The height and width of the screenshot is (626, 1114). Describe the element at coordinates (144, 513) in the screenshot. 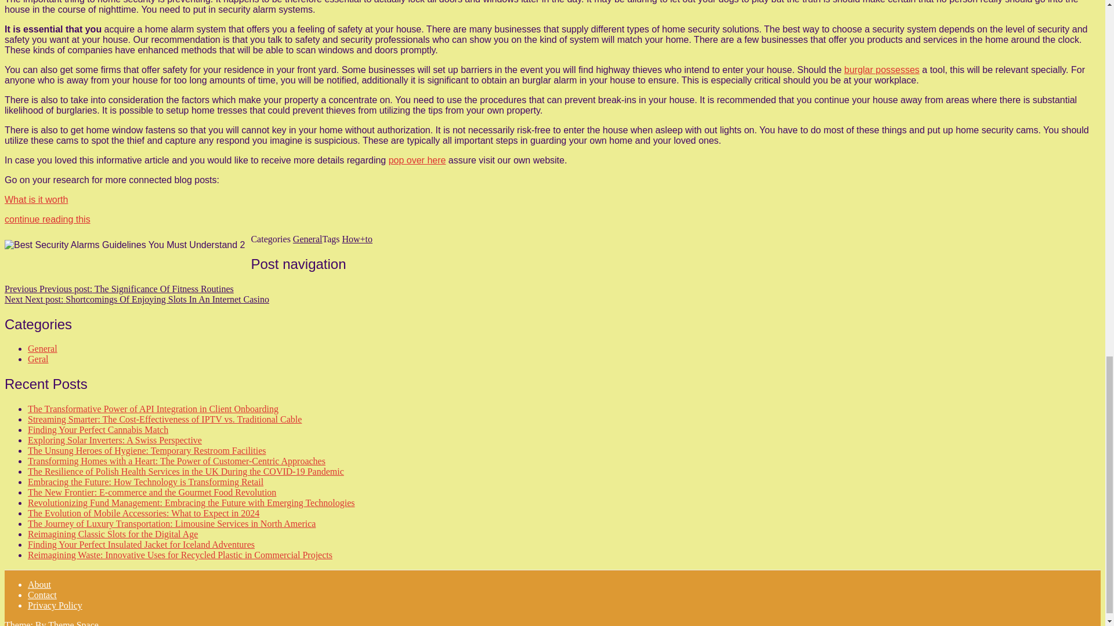

I see `The Evolution of Mobile Accessories: What to Expect in 2024` at that location.